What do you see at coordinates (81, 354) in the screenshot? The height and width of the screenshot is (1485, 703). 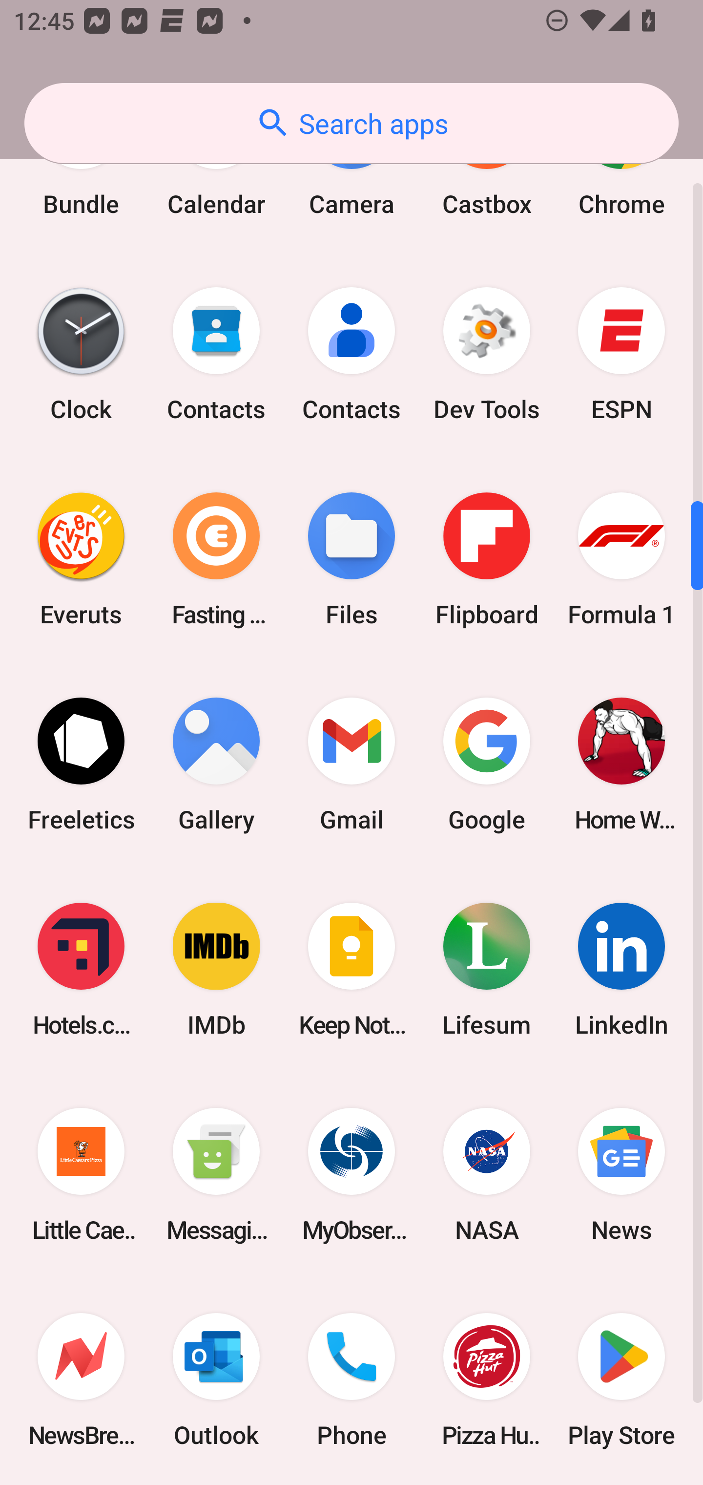 I see `Clock` at bounding box center [81, 354].